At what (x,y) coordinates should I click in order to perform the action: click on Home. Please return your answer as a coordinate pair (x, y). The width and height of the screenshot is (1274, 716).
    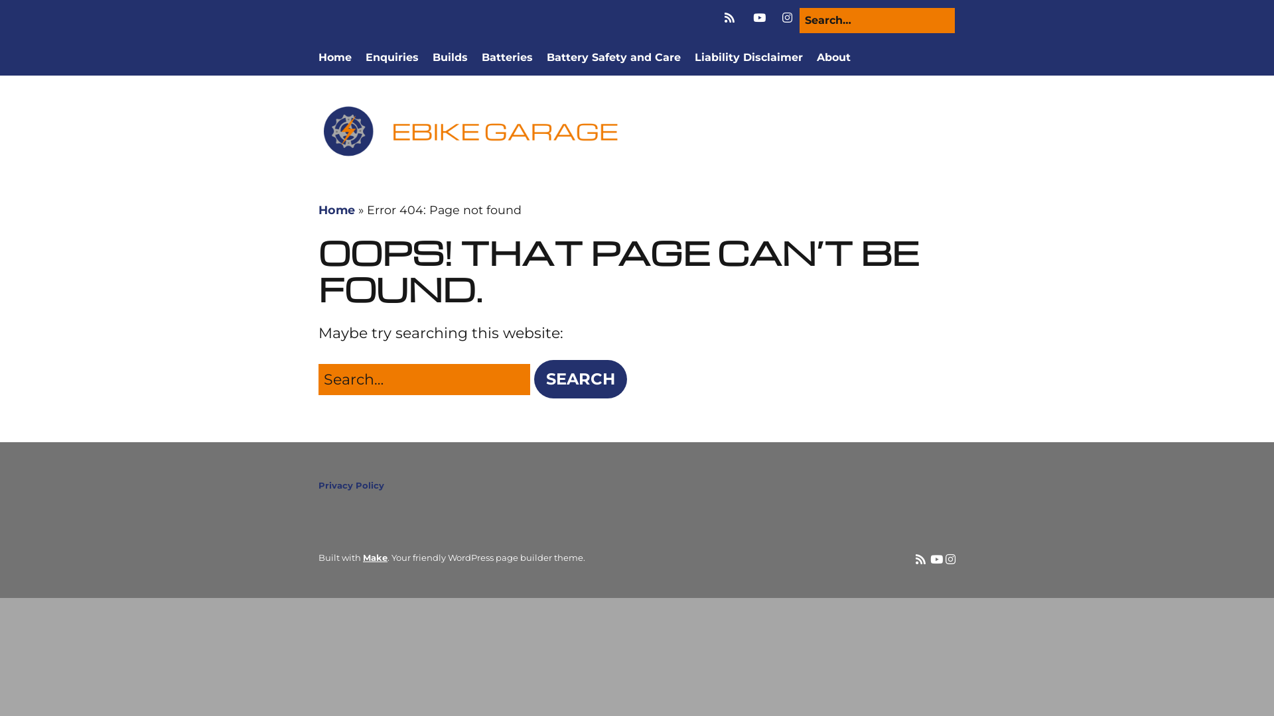
    Looking at the image, I should click on (337, 209).